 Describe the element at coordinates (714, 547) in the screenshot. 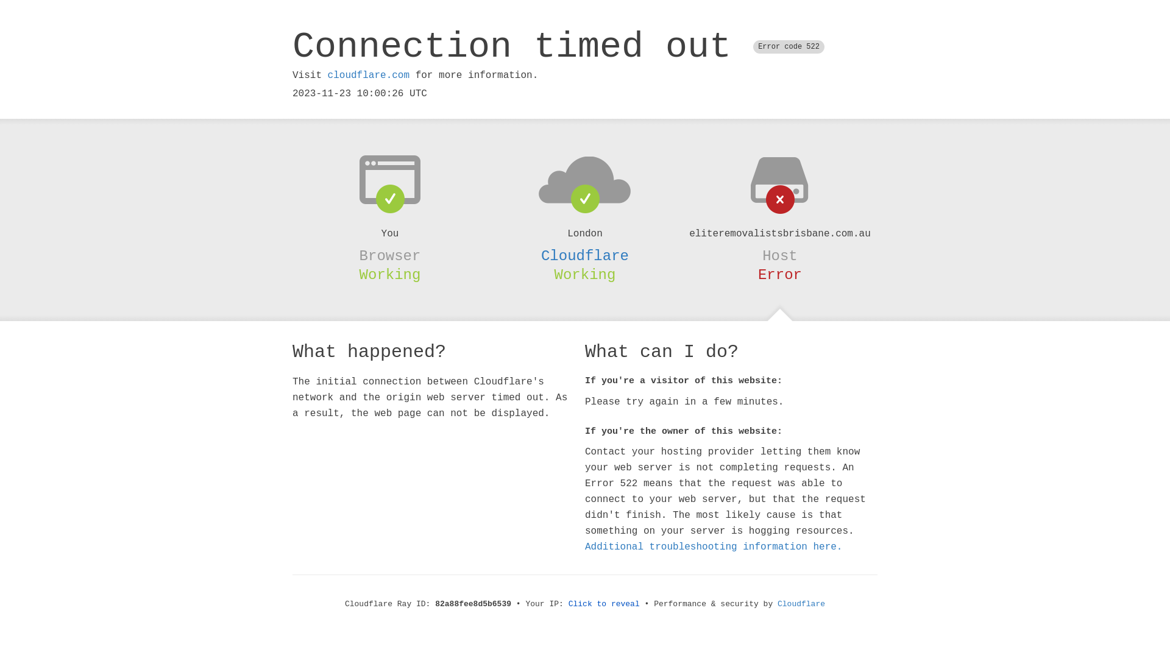

I see `Additional troubleshooting information here.` at that location.